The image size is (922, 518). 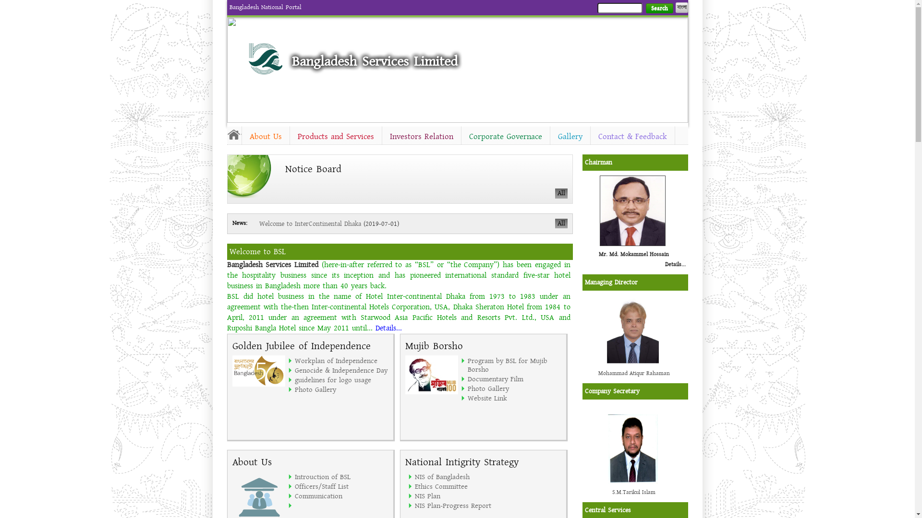 I want to click on Gallery, so click(x=570, y=137).